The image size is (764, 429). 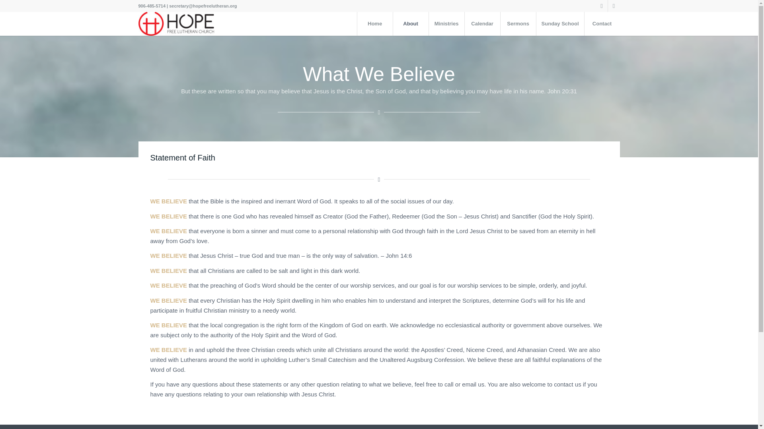 What do you see at coordinates (560, 24) in the screenshot?
I see `Sunday School` at bounding box center [560, 24].